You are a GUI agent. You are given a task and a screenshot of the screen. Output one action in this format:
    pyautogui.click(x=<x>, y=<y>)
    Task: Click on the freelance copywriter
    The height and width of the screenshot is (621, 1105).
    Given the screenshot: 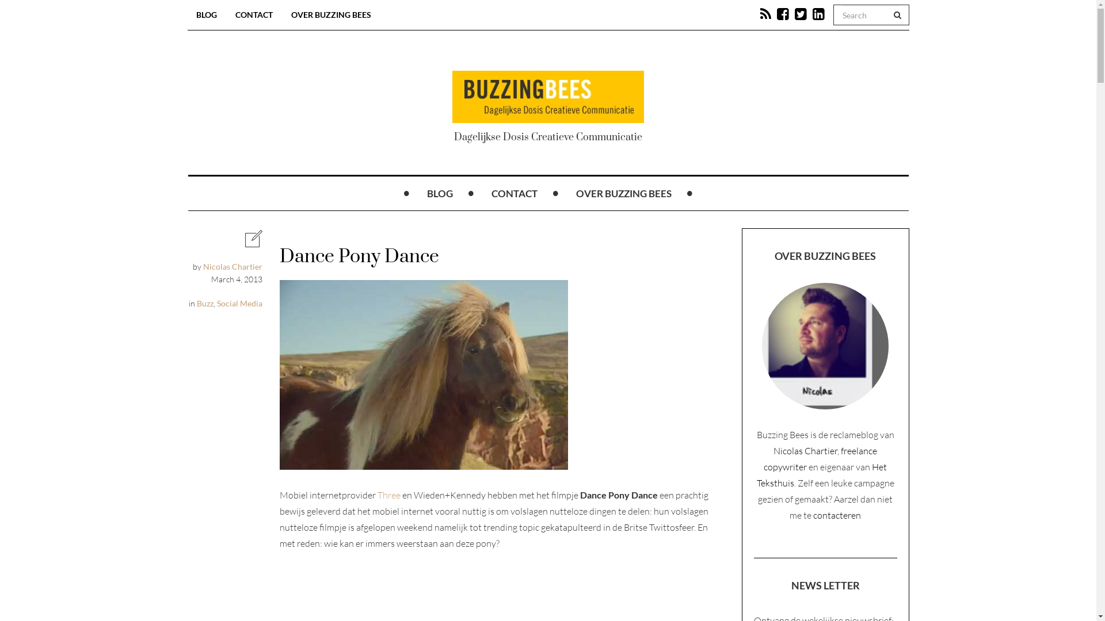 What is the action you would take?
    pyautogui.click(x=821, y=459)
    